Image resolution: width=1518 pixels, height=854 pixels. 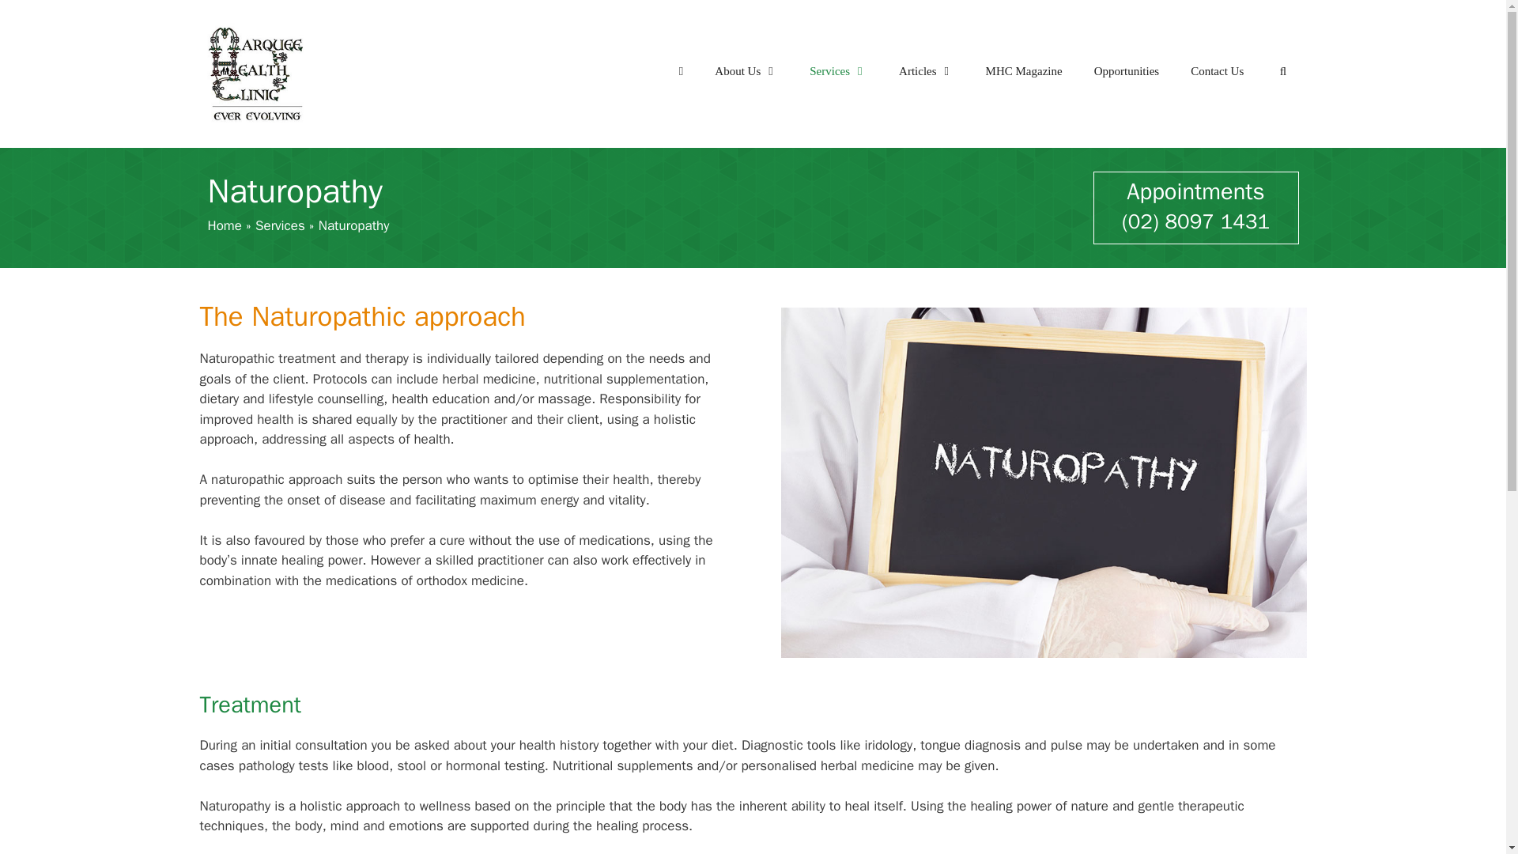 What do you see at coordinates (1218, 71) in the screenshot?
I see `Contact Us` at bounding box center [1218, 71].